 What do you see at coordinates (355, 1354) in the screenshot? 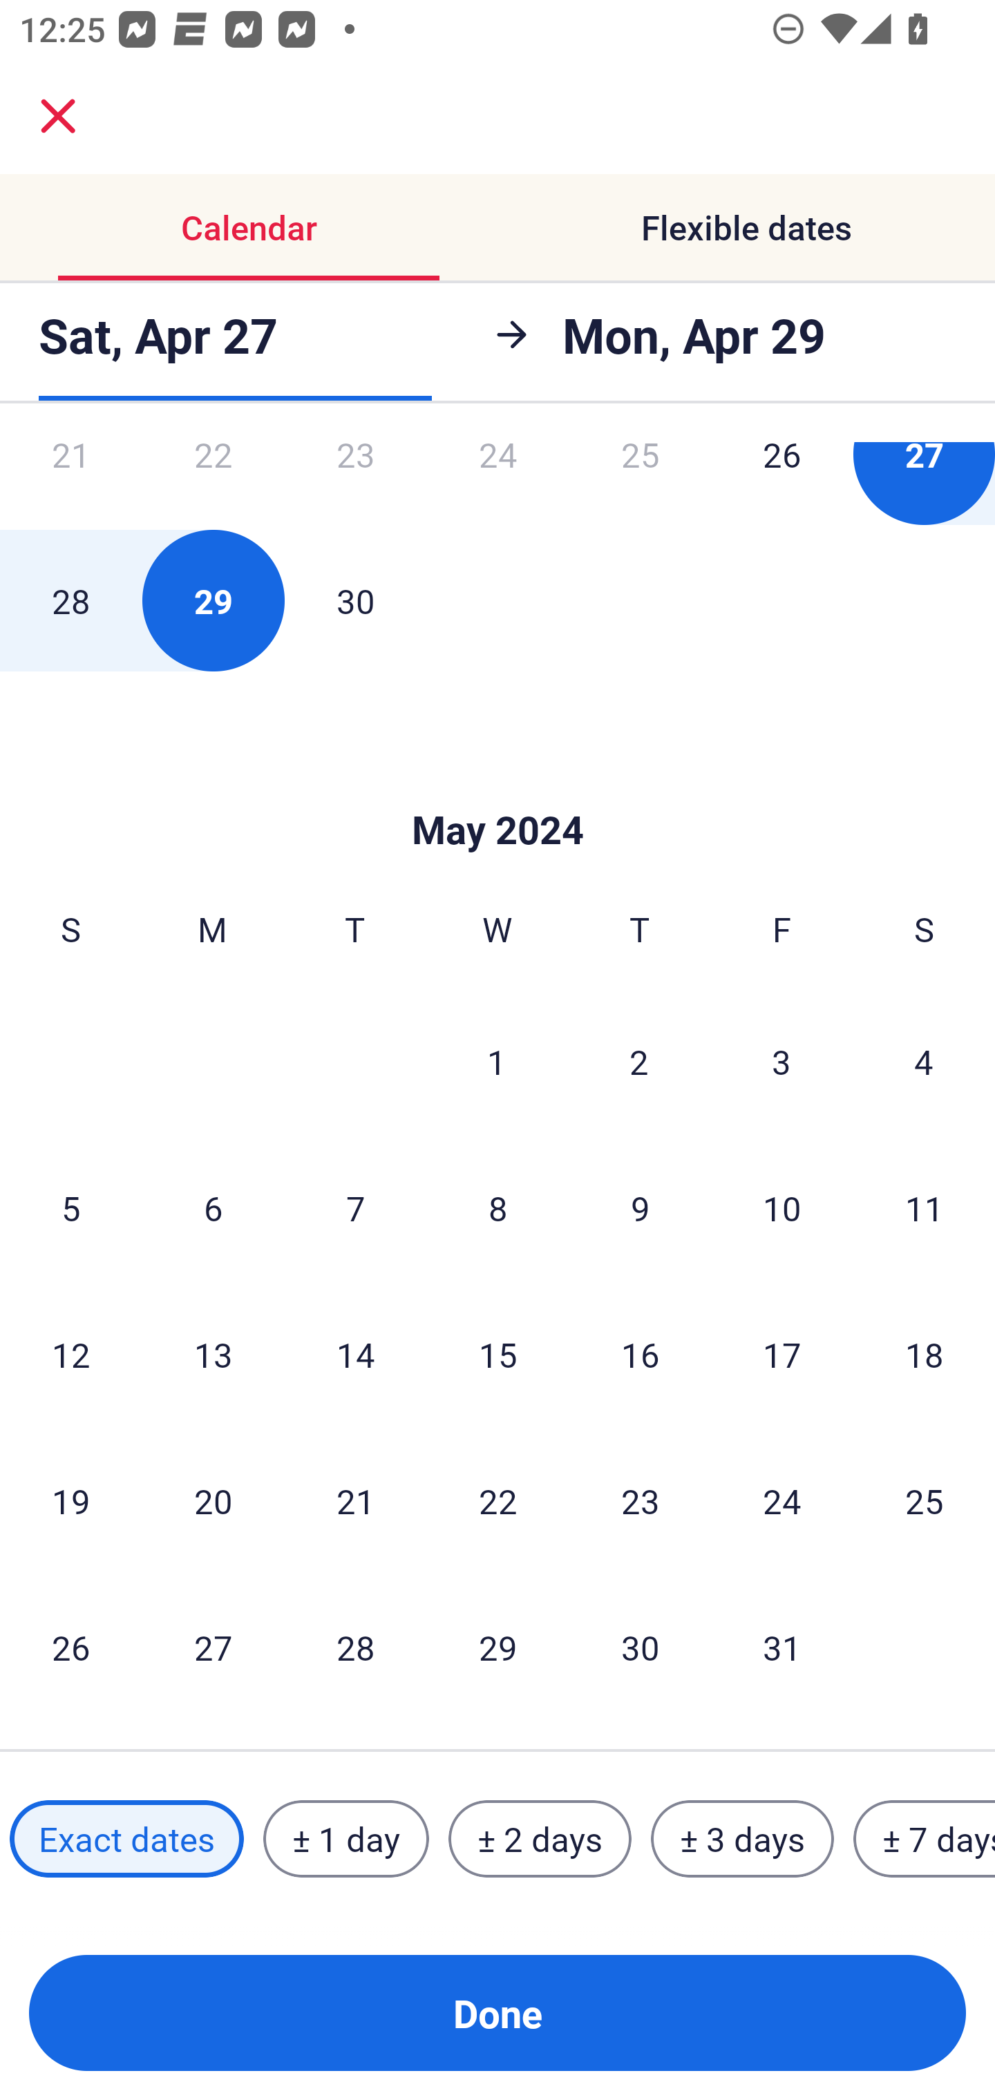
I see `14 Tuesday, May 14, 2024` at bounding box center [355, 1354].